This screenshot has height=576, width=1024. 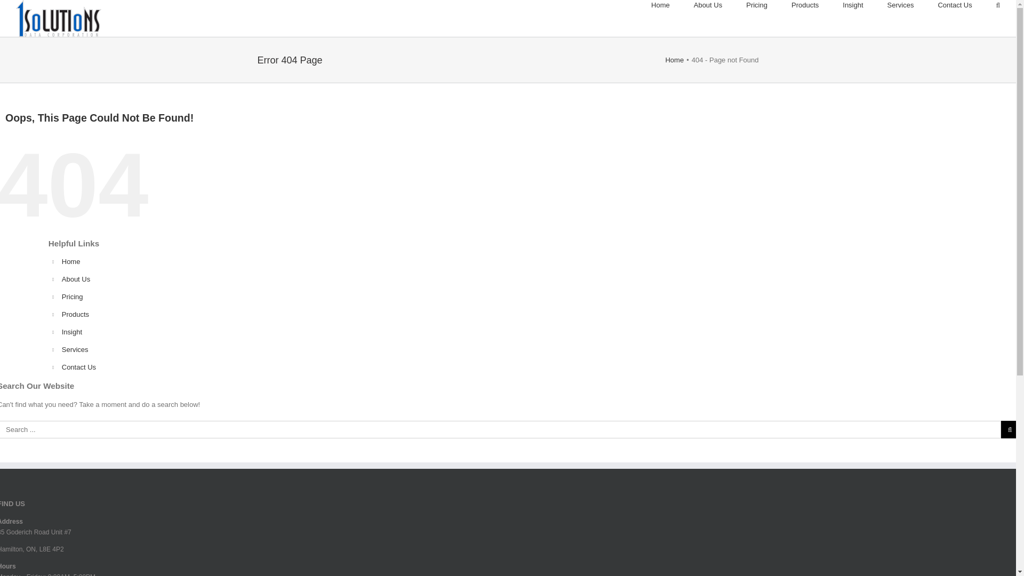 I want to click on Contact Us, so click(x=955, y=5).